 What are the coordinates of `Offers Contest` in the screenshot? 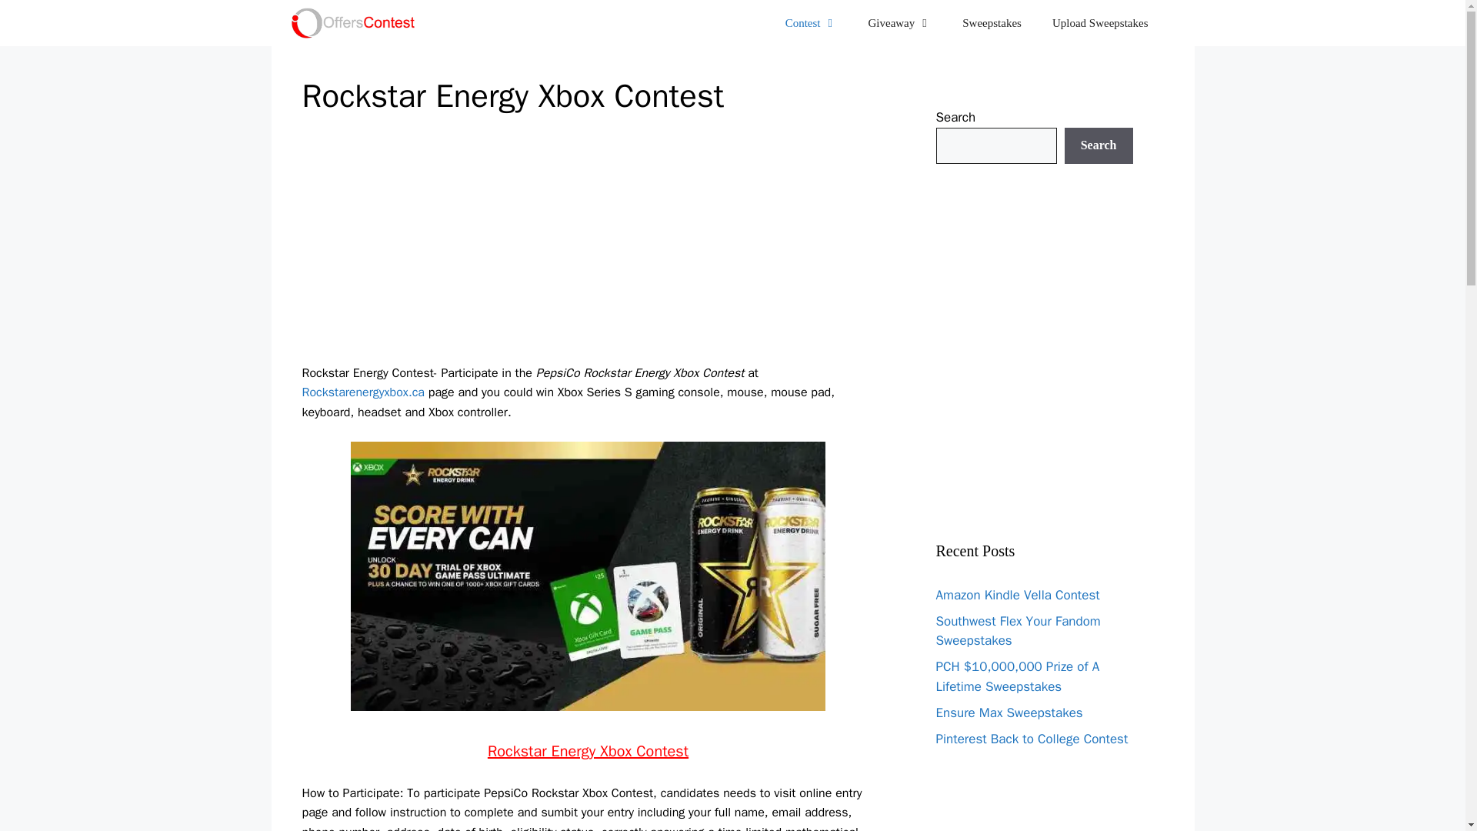 It's located at (354, 23).